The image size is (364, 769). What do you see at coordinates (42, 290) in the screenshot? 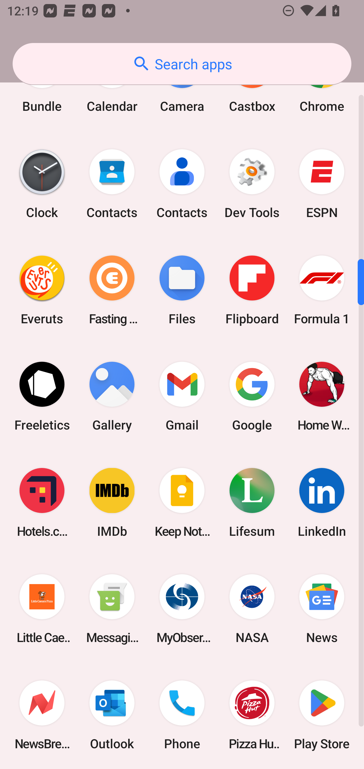
I see `Everuts` at bounding box center [42, 290].